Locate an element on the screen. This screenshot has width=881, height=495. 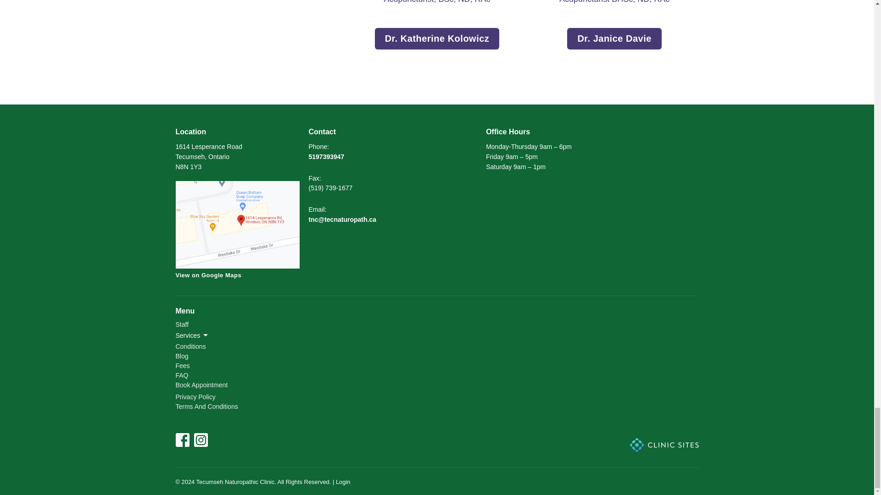
Dr. Janice Davie is located at coordinates (614, 38).